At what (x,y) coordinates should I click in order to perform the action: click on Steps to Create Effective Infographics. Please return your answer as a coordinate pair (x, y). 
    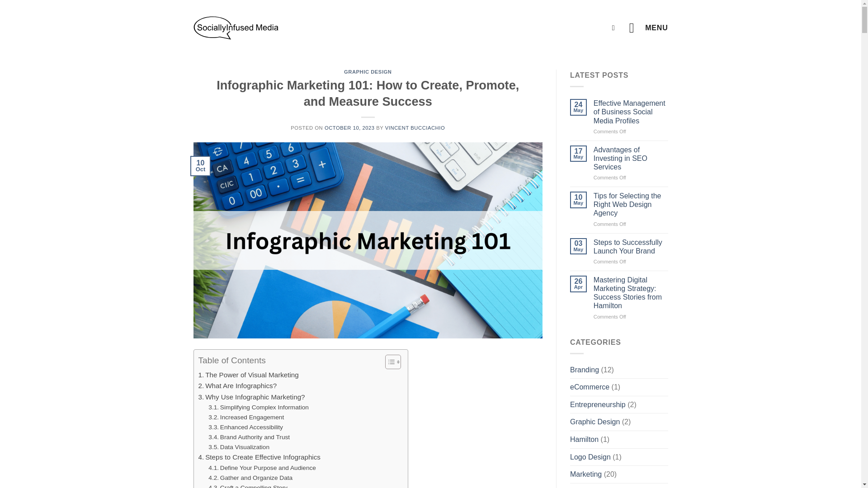
    Looking at the image, I should click on (259, 457).